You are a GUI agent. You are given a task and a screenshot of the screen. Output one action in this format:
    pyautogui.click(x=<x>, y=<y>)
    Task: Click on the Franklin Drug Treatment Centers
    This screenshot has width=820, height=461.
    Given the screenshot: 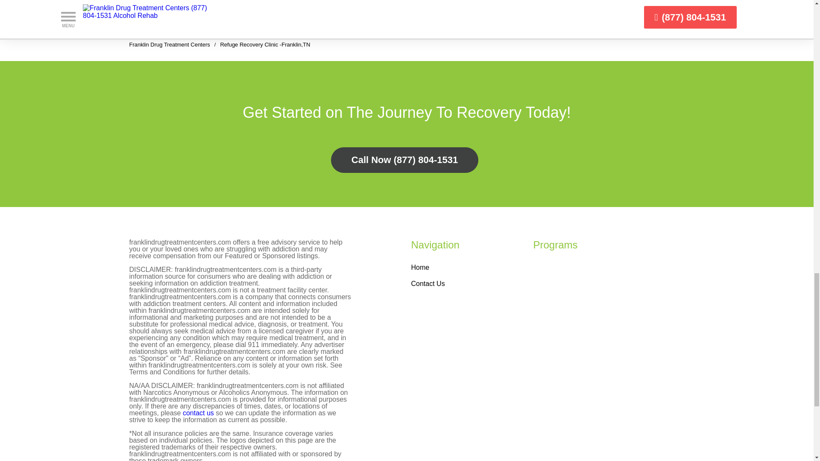 What is the action you would take?
    pyautogui.click(x=169, y=44)
    